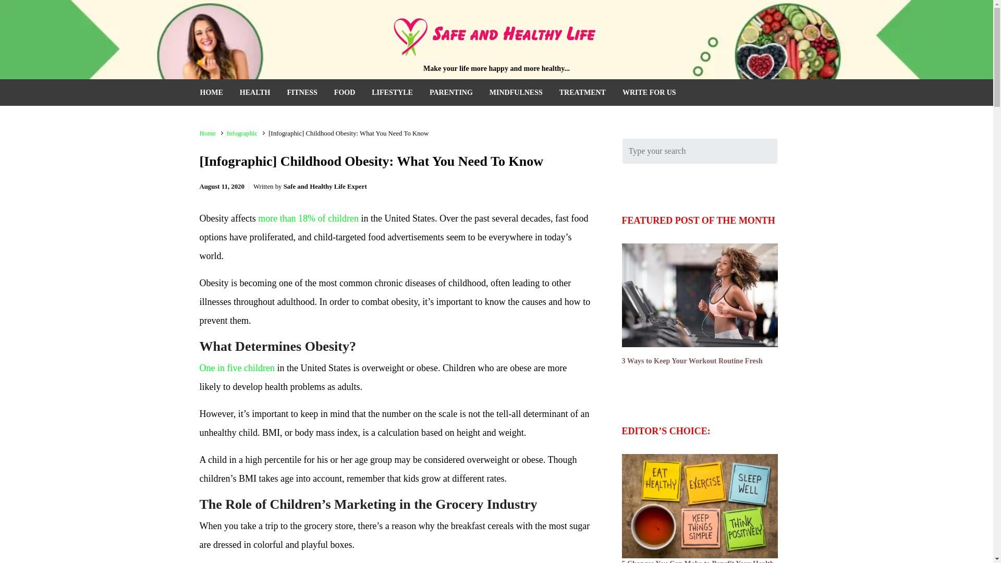  I want to click on MINDFULNESS, so click(516, 93).